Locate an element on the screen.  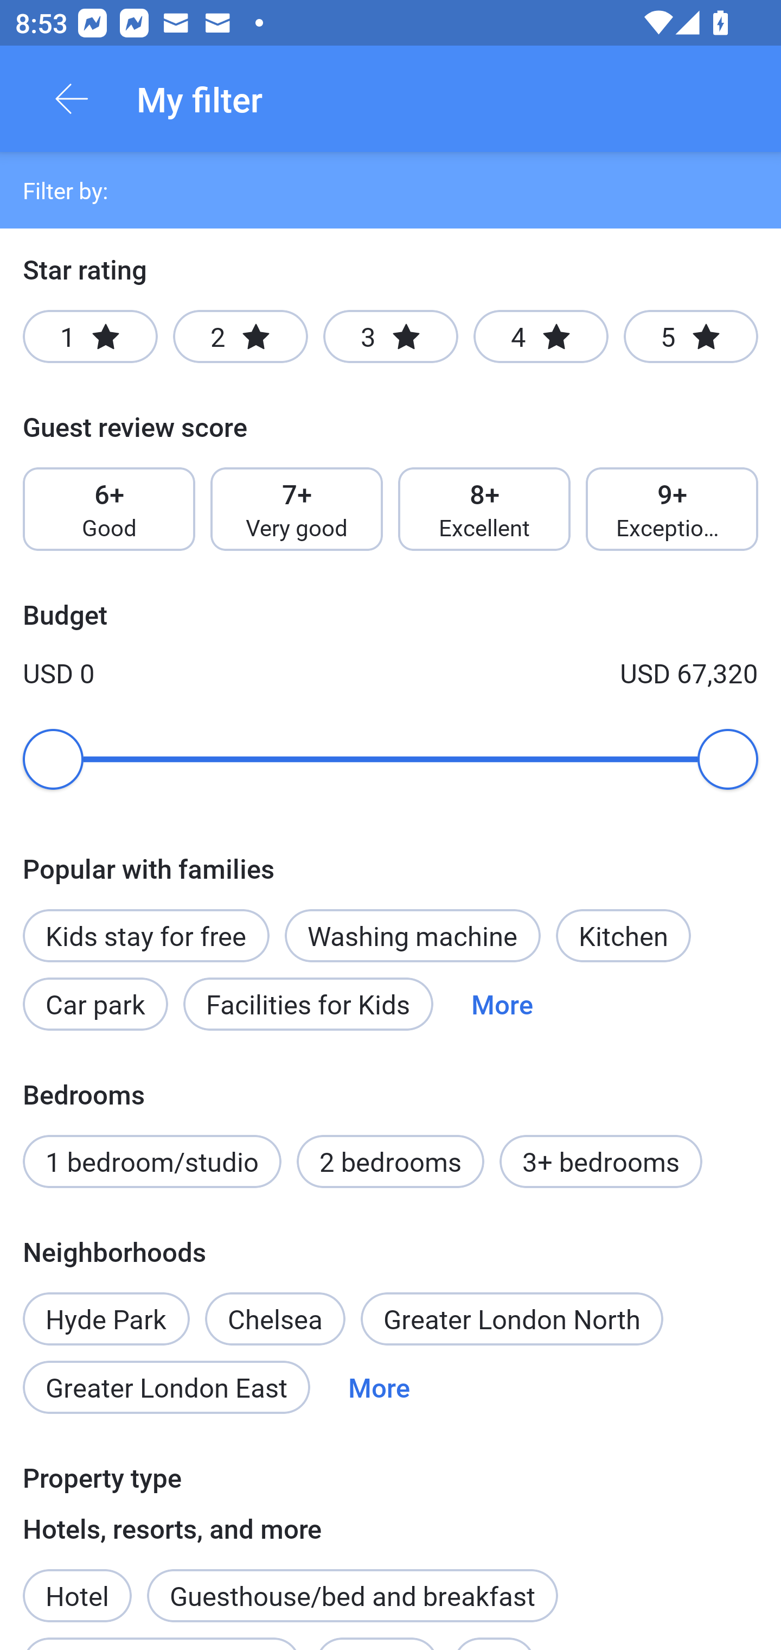
More is located at coordinates (379, 1386).